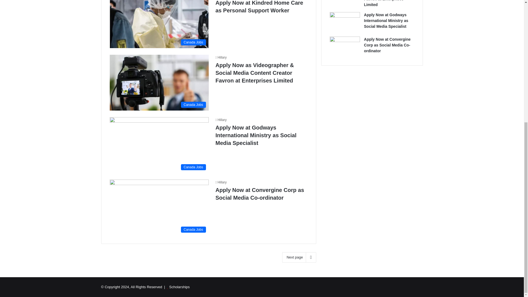 This screenshot has width=528, height=297. Describe the element at coordinates (387, 45) in the screenshot. I see `Apply Now at Convergine Corp as Social Media Co-ordinator` at that location.